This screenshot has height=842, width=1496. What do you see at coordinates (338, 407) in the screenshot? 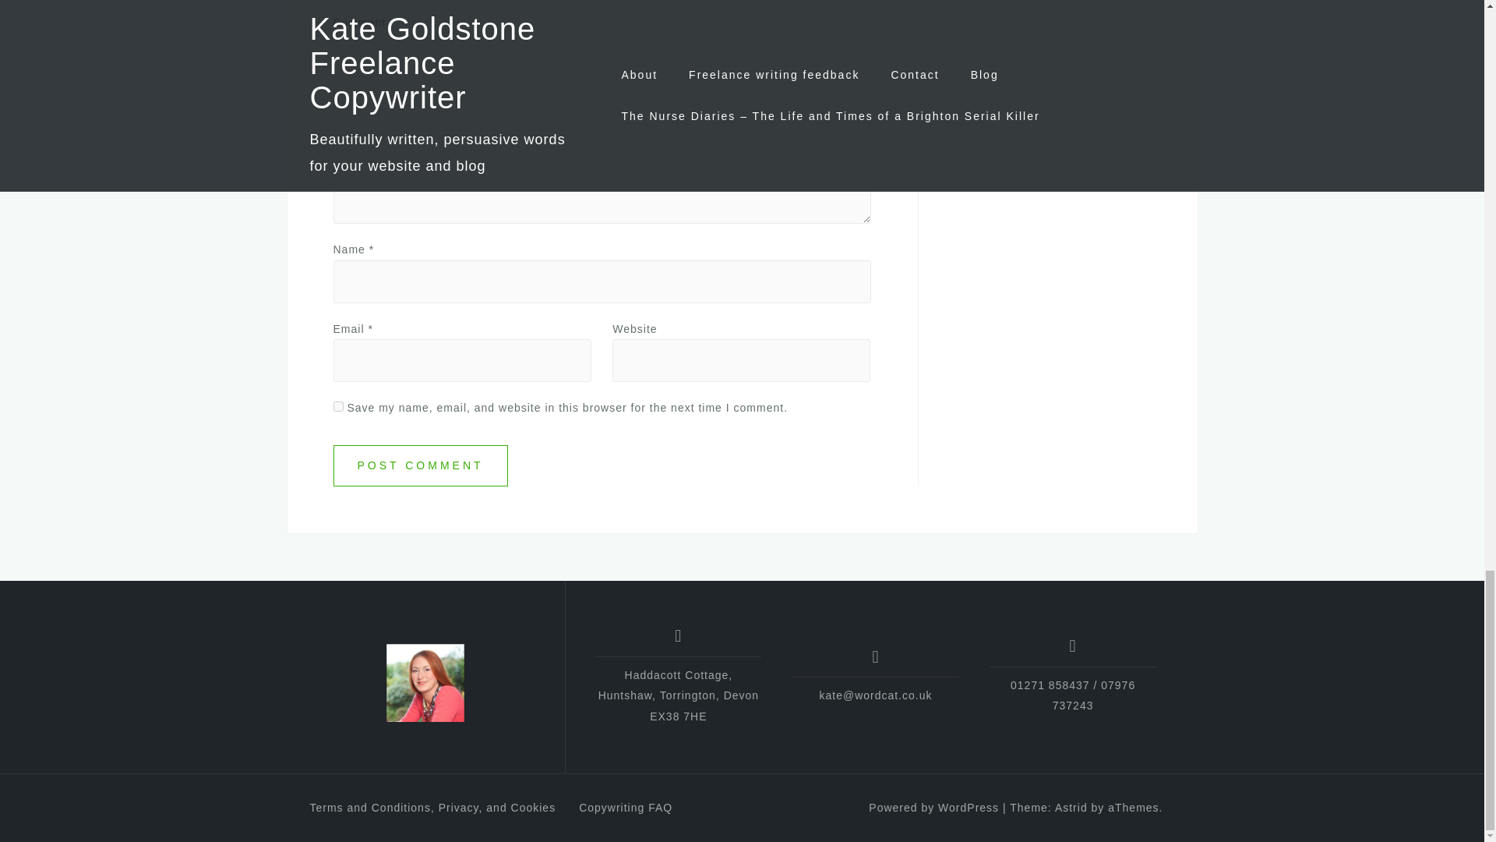
I see `yes` at bounding box center [338, 407].